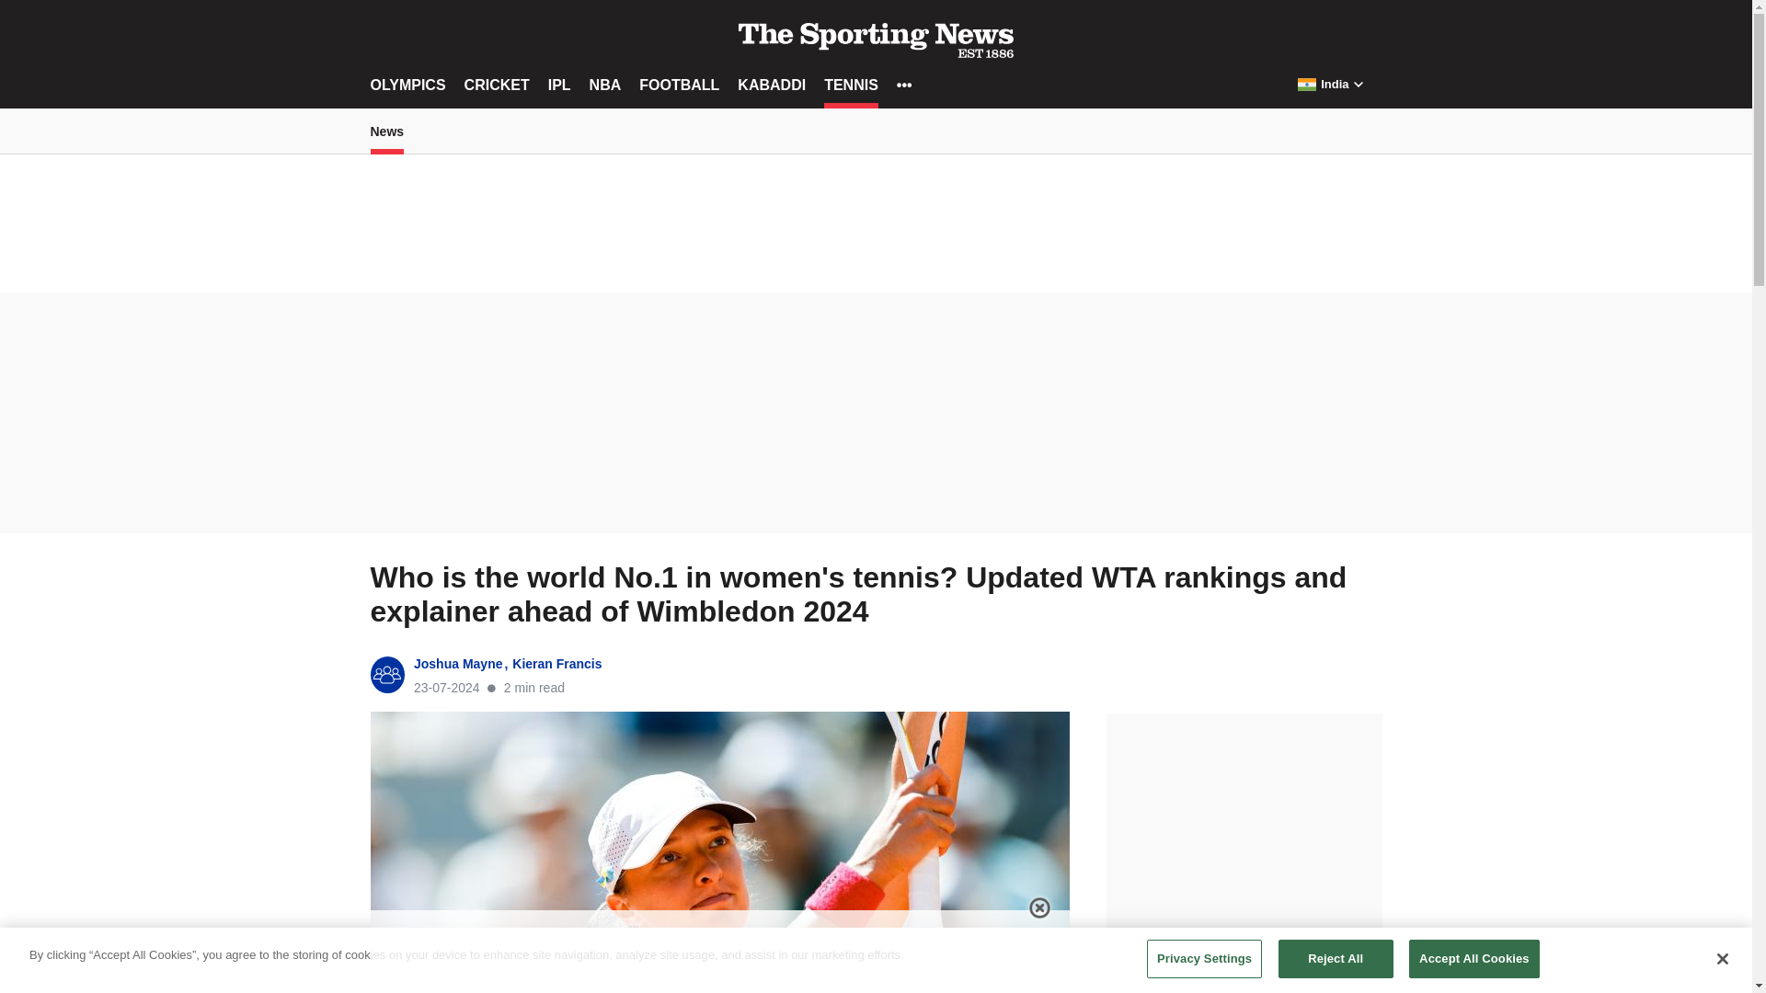  I want to click on 3rd party ad content, so click(1243, 828).